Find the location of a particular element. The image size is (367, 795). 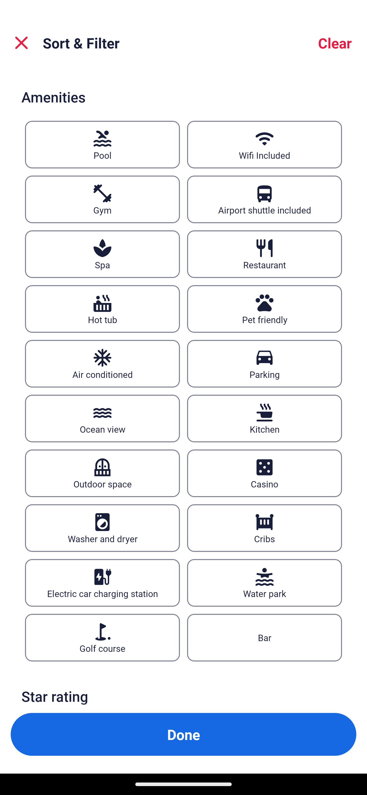

Outdoor space is located at coordinates (102, 473).